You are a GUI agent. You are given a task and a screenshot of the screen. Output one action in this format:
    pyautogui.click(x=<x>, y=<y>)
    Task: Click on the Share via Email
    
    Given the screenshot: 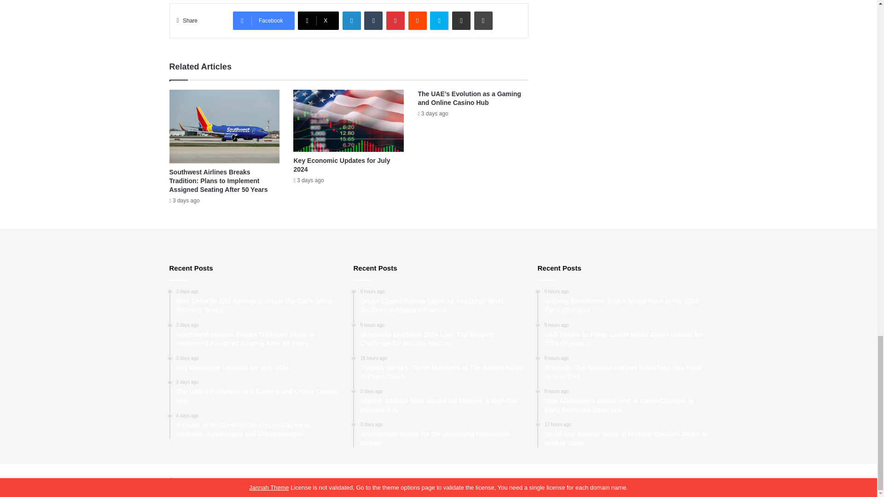 What is the action you would take?
    pyautogui.click(x=461, y=20)
    